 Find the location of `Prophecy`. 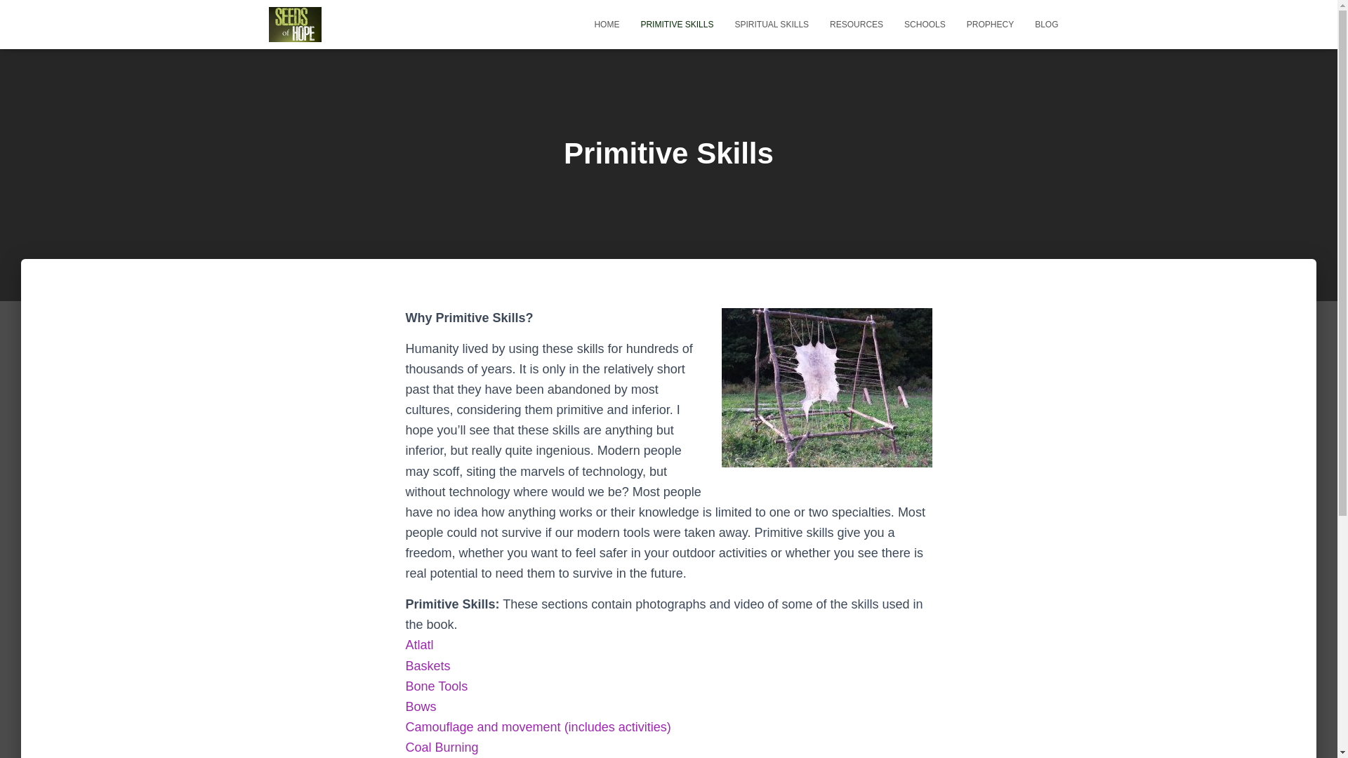

Prophecy is located at coordinates (990, 24).